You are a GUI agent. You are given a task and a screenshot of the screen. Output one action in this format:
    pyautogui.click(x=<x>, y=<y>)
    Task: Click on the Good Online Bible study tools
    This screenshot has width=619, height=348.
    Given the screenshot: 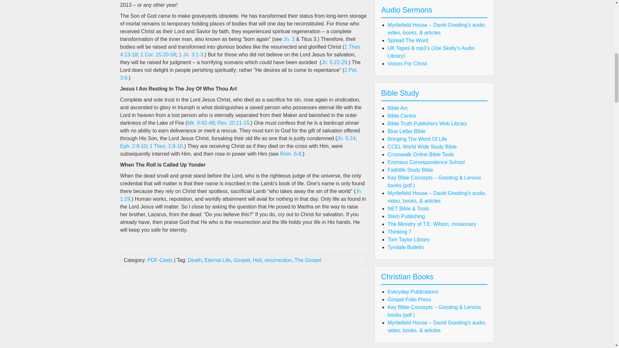 What is the action you would take?
    pyautogui.click(x=398, y=108)
    